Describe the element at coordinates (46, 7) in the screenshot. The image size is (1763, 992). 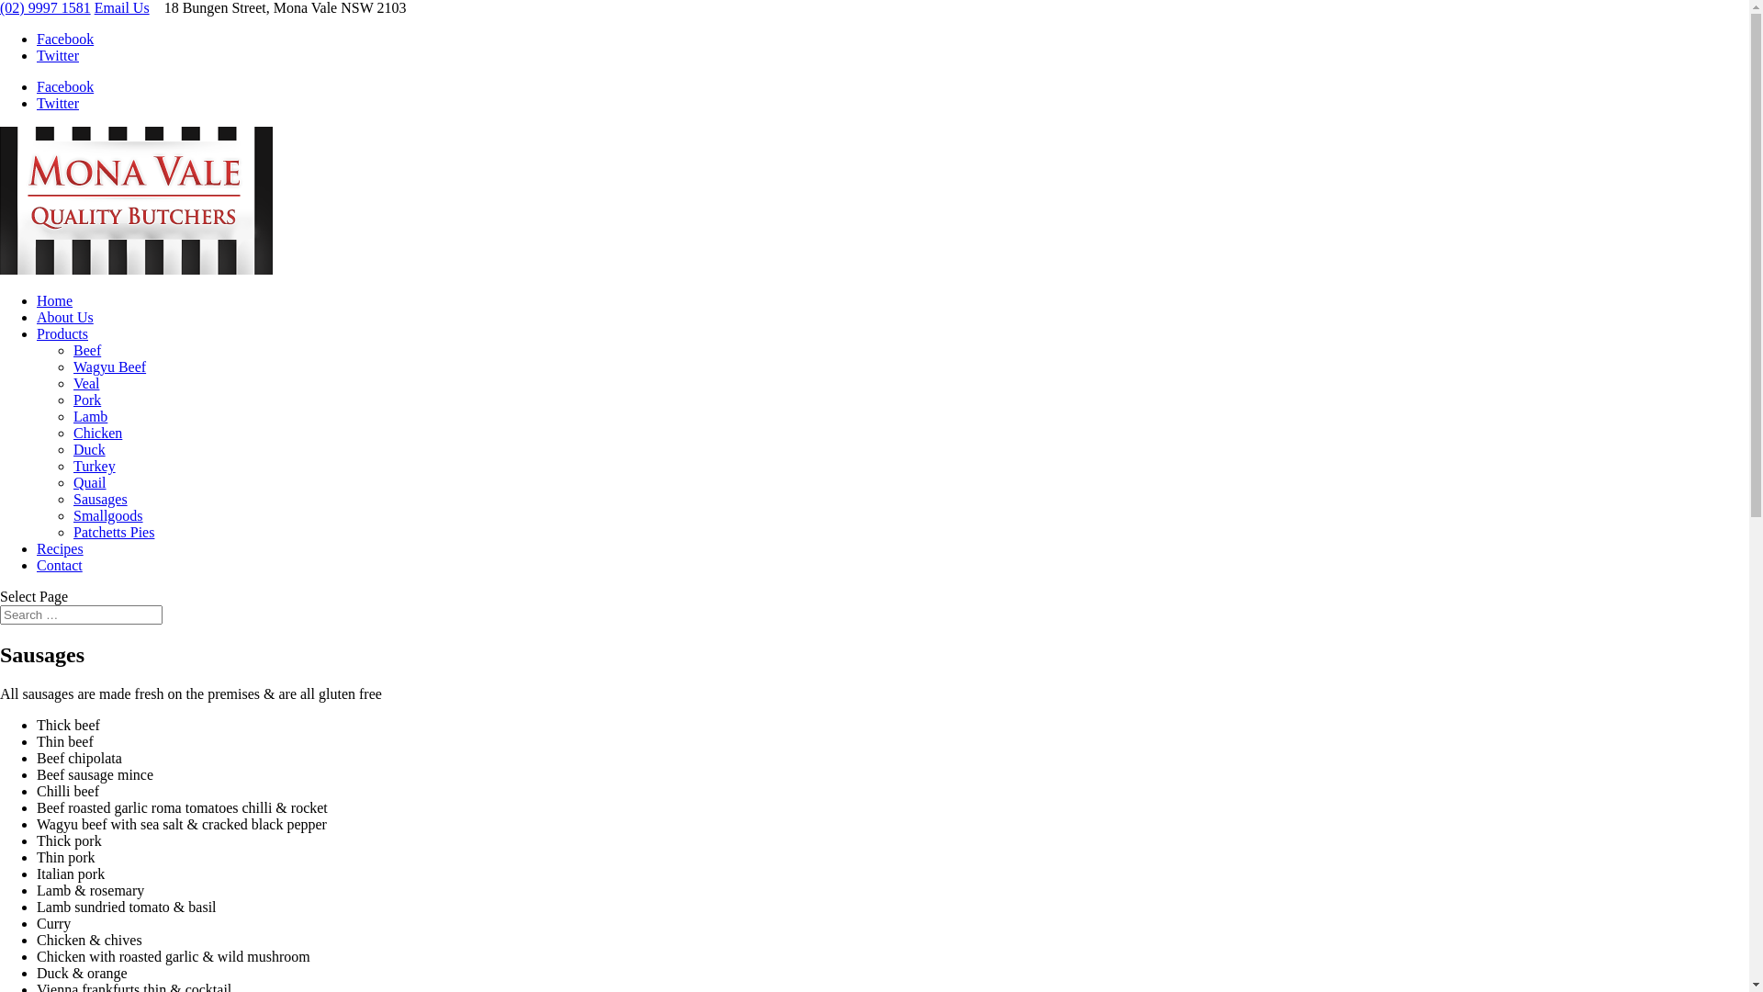
I see `(02) 9997 1581` at that location.